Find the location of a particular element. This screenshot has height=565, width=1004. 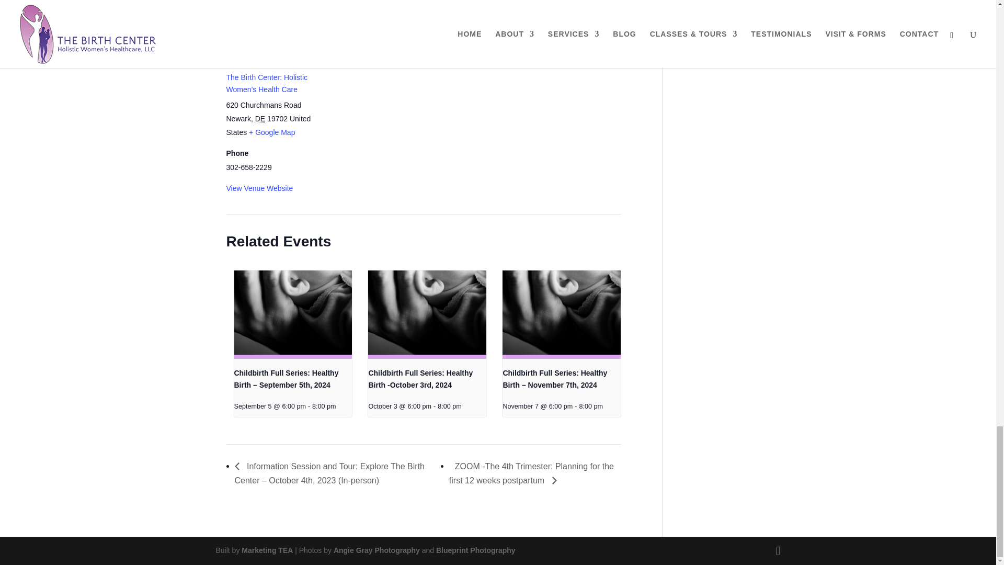

Click to view a Google Map is located at coordinates (272, 132).